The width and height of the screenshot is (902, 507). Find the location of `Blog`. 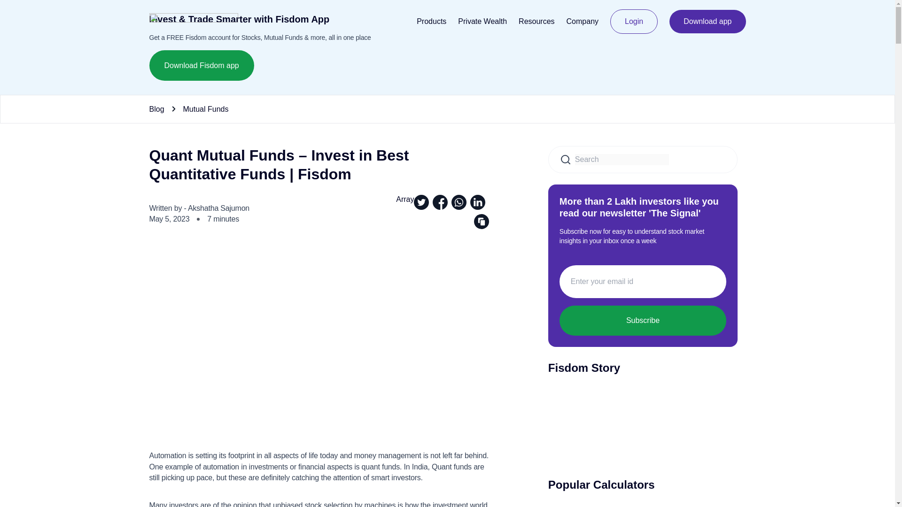

Blog is located at coordinates (157, 108).